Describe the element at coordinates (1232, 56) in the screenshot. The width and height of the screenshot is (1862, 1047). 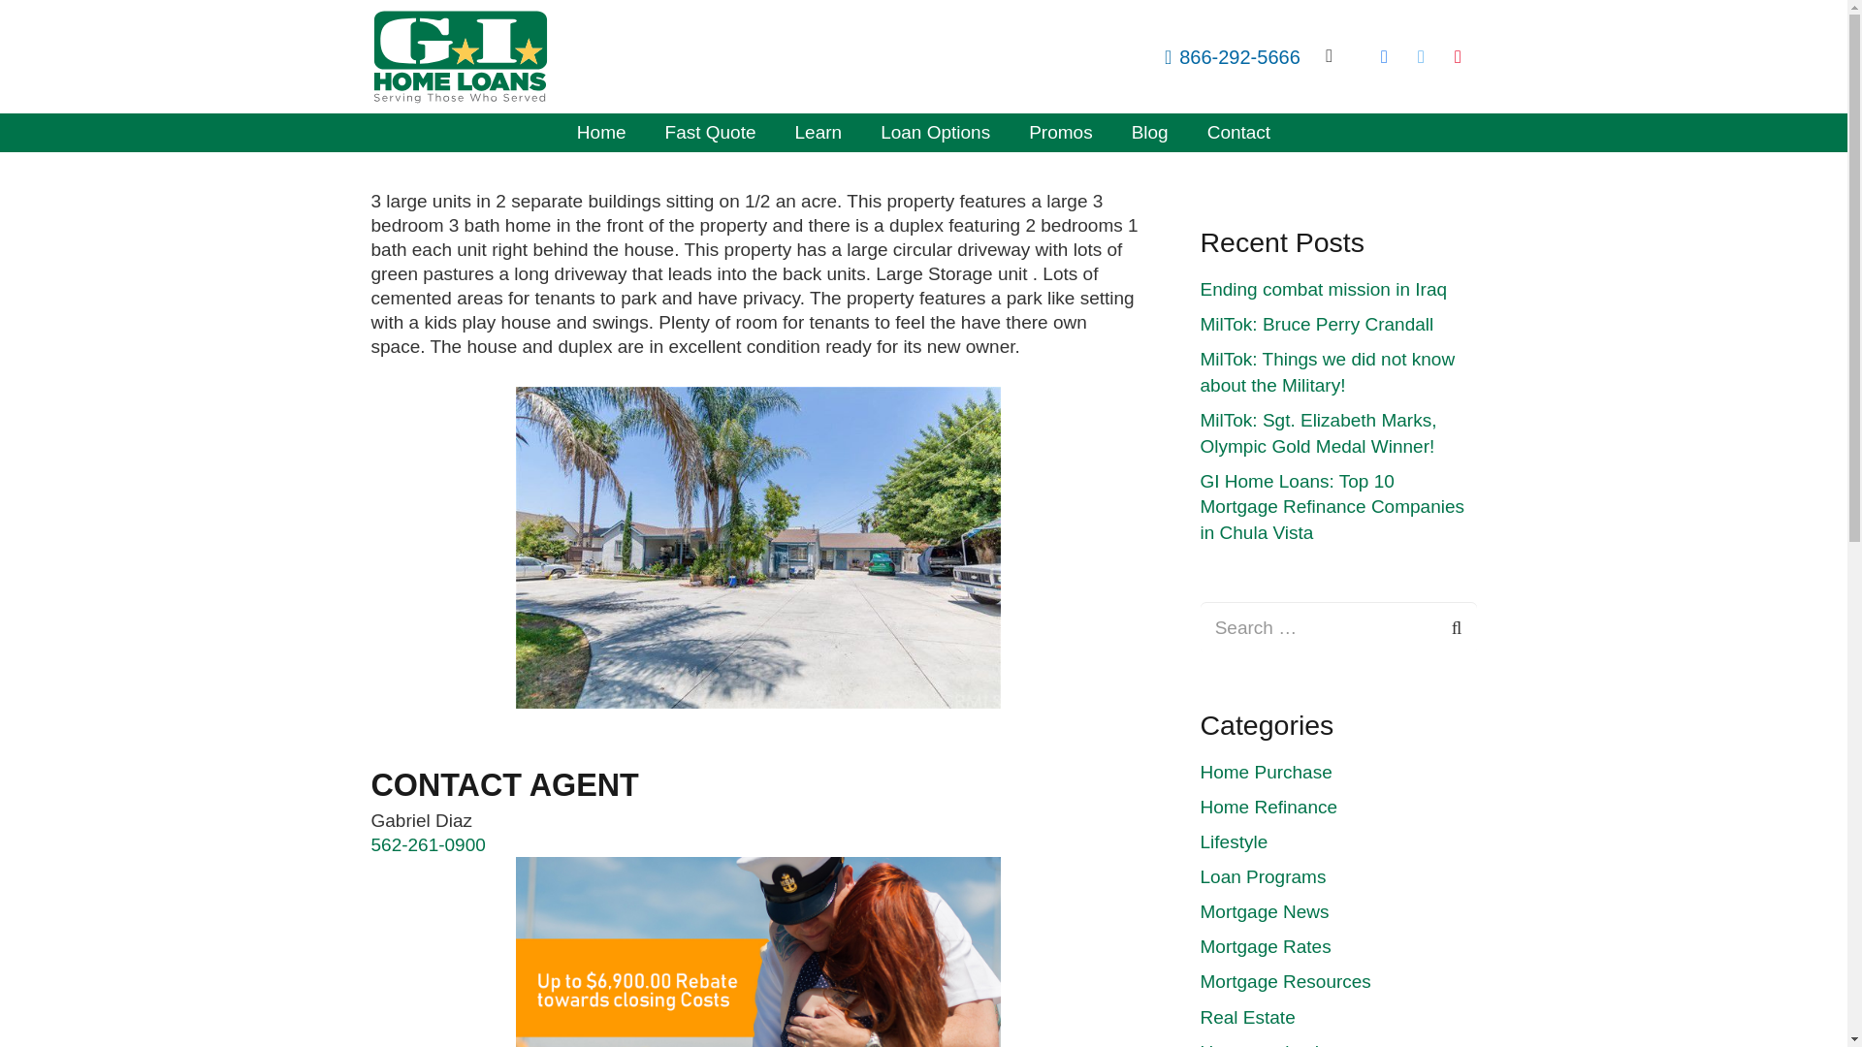
I see `866-292-5666` at that location.